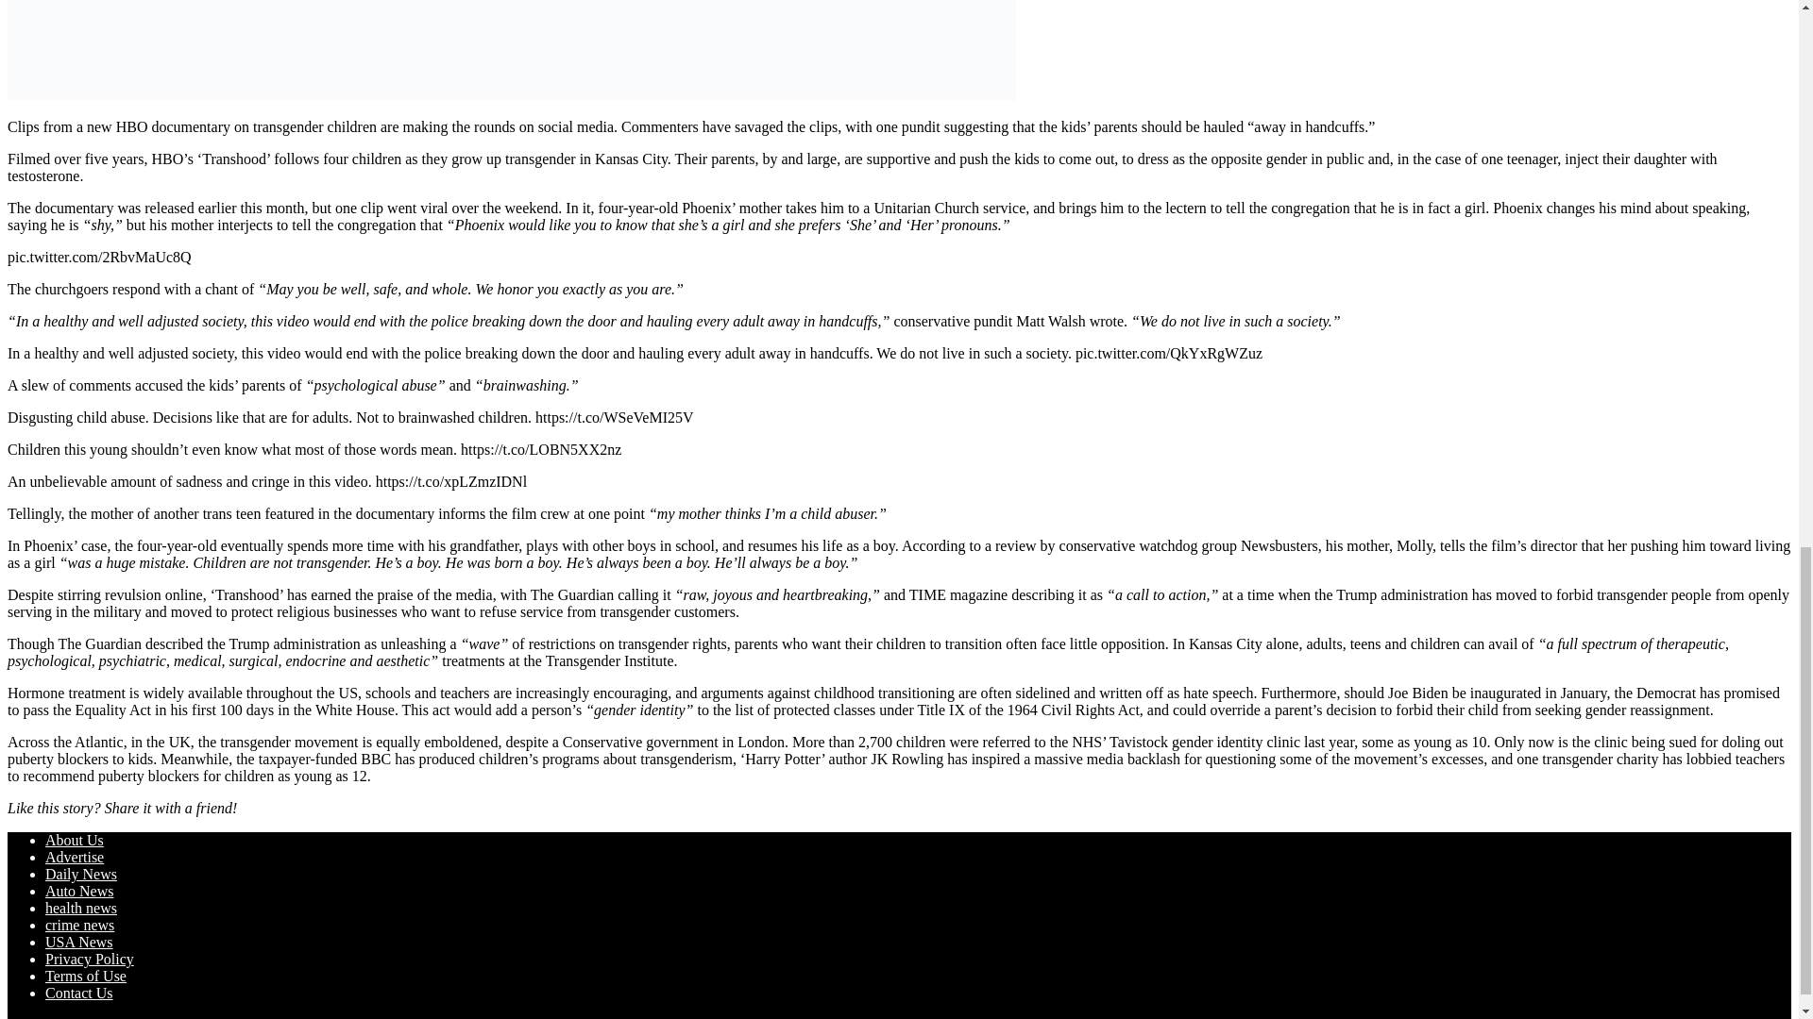 The width and height of the screenshot is (1813, 1019). What do you see at coordinates (86, 976) in the screenshot?
I see `Terms of Use` at bounding box center [86, 976].